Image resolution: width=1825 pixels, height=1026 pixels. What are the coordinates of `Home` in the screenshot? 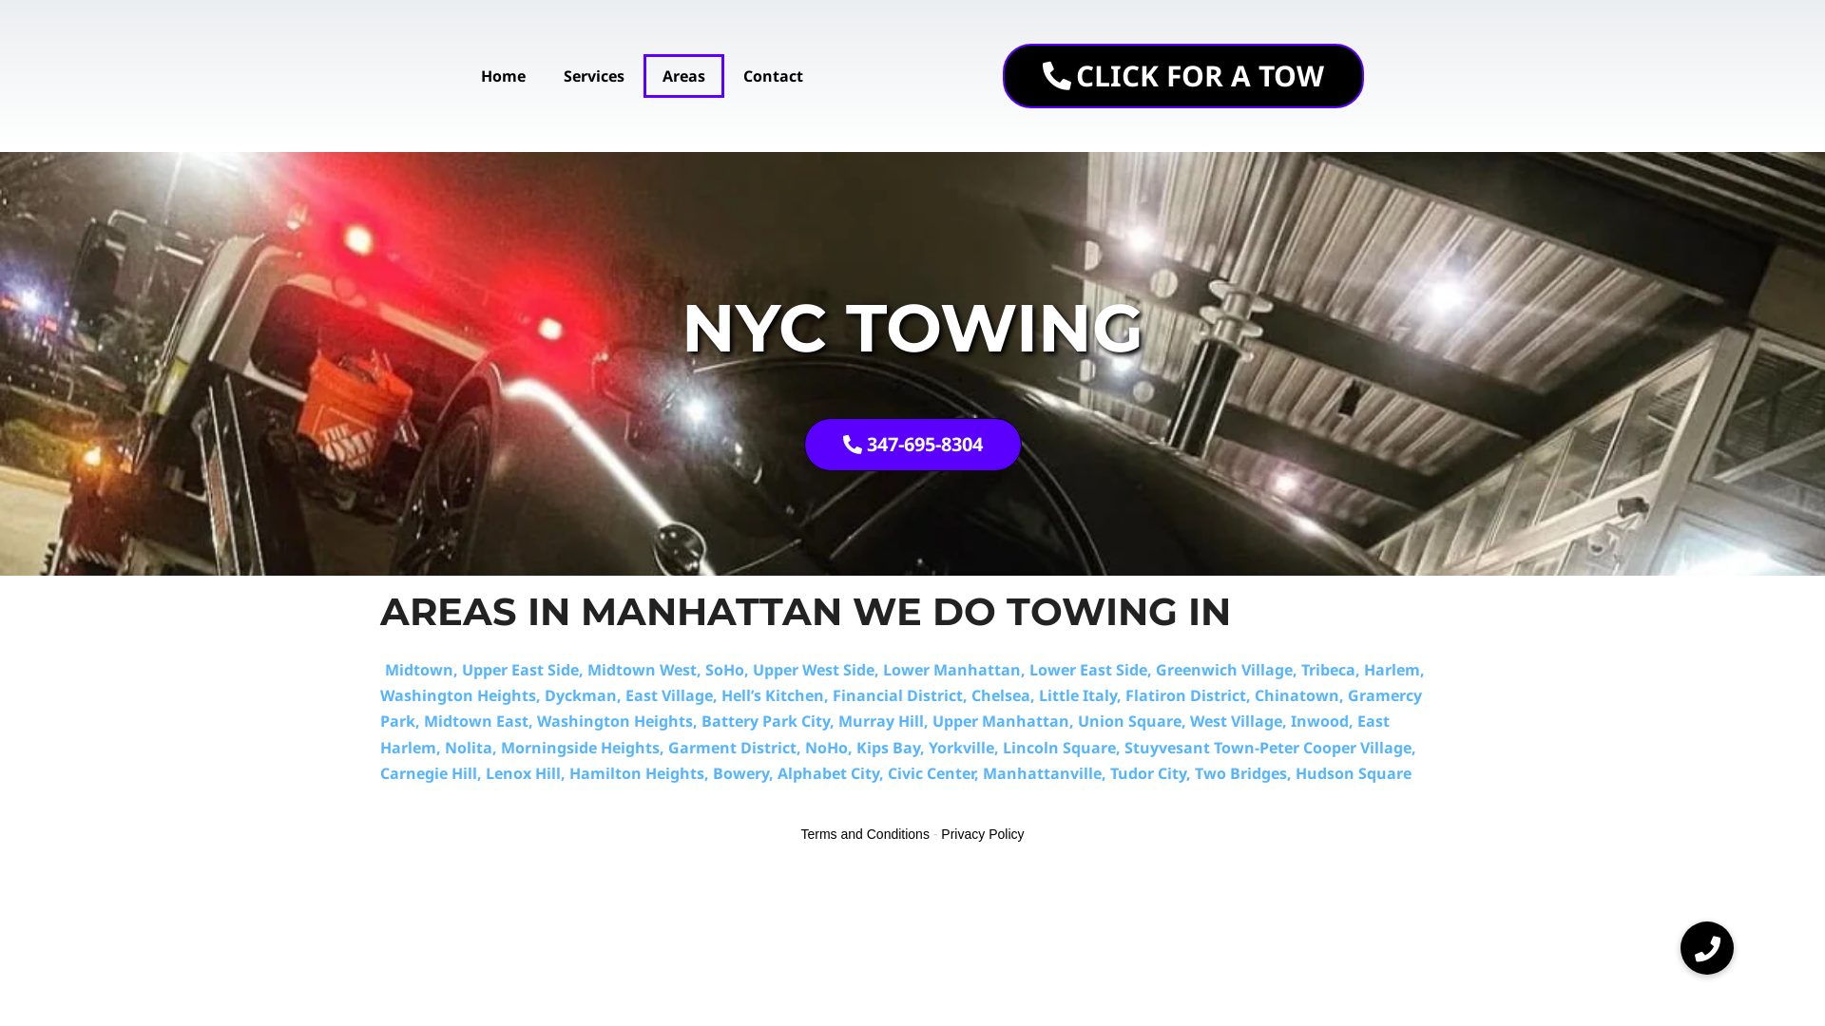 It's located at (504, 76).